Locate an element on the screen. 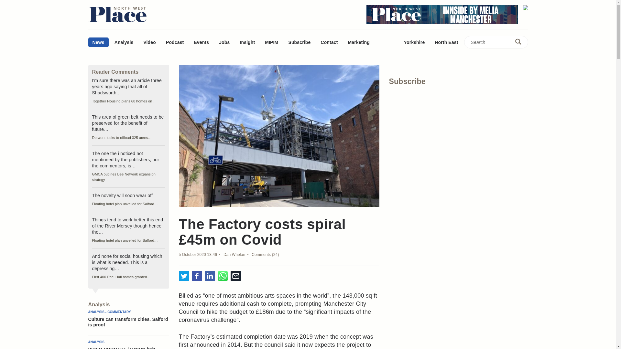 The image size is (621, 349). Podcast is located at coordinates (175, 42).